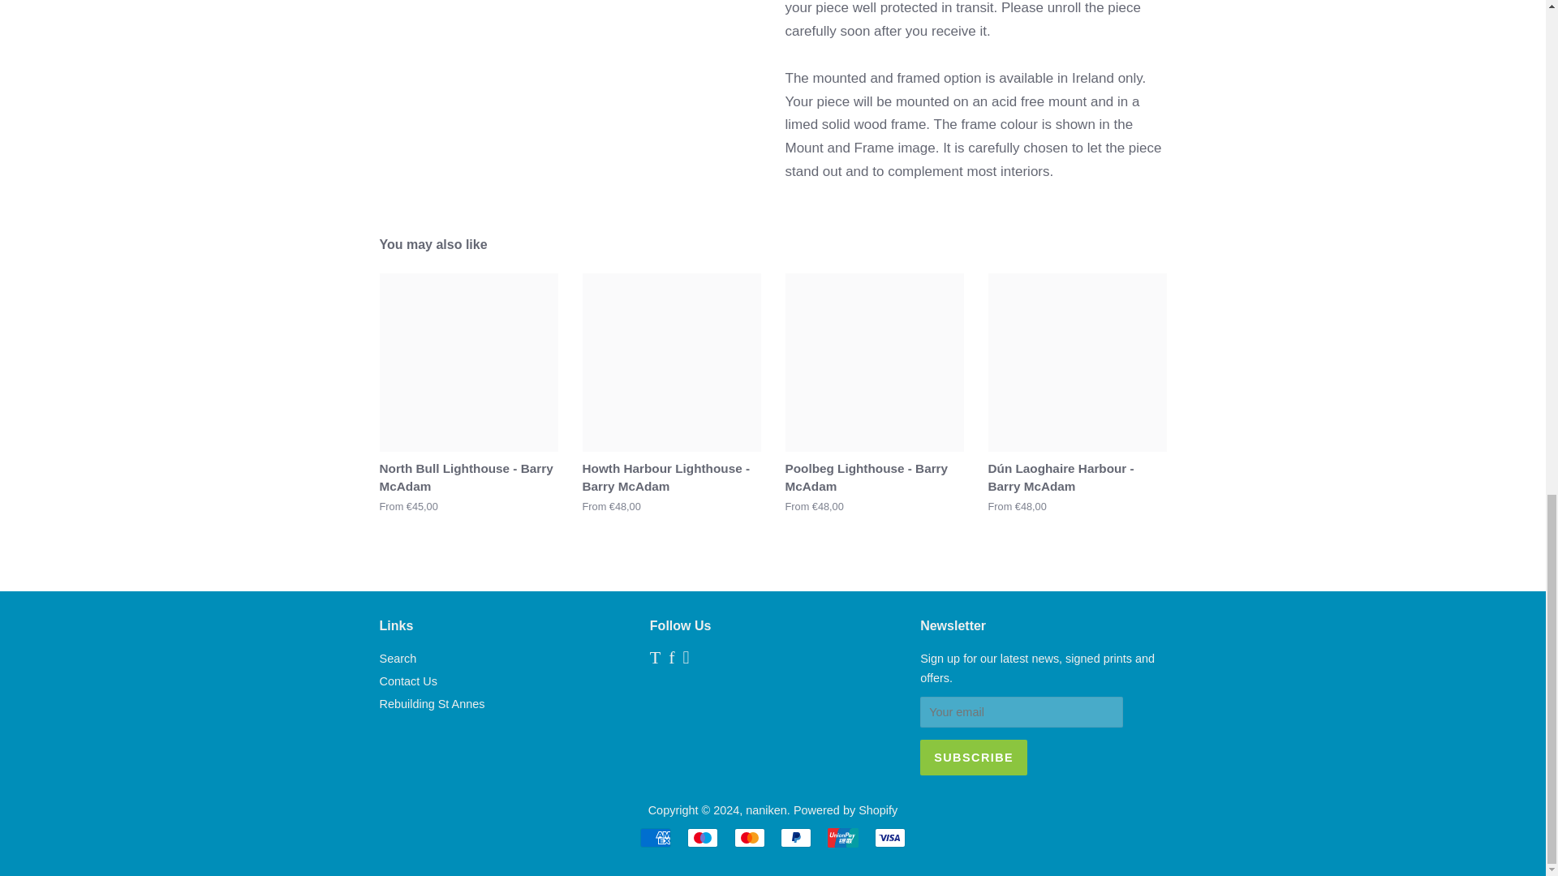 The image size is (1558, 876). I want to click on Maestro, so click(703, 837).